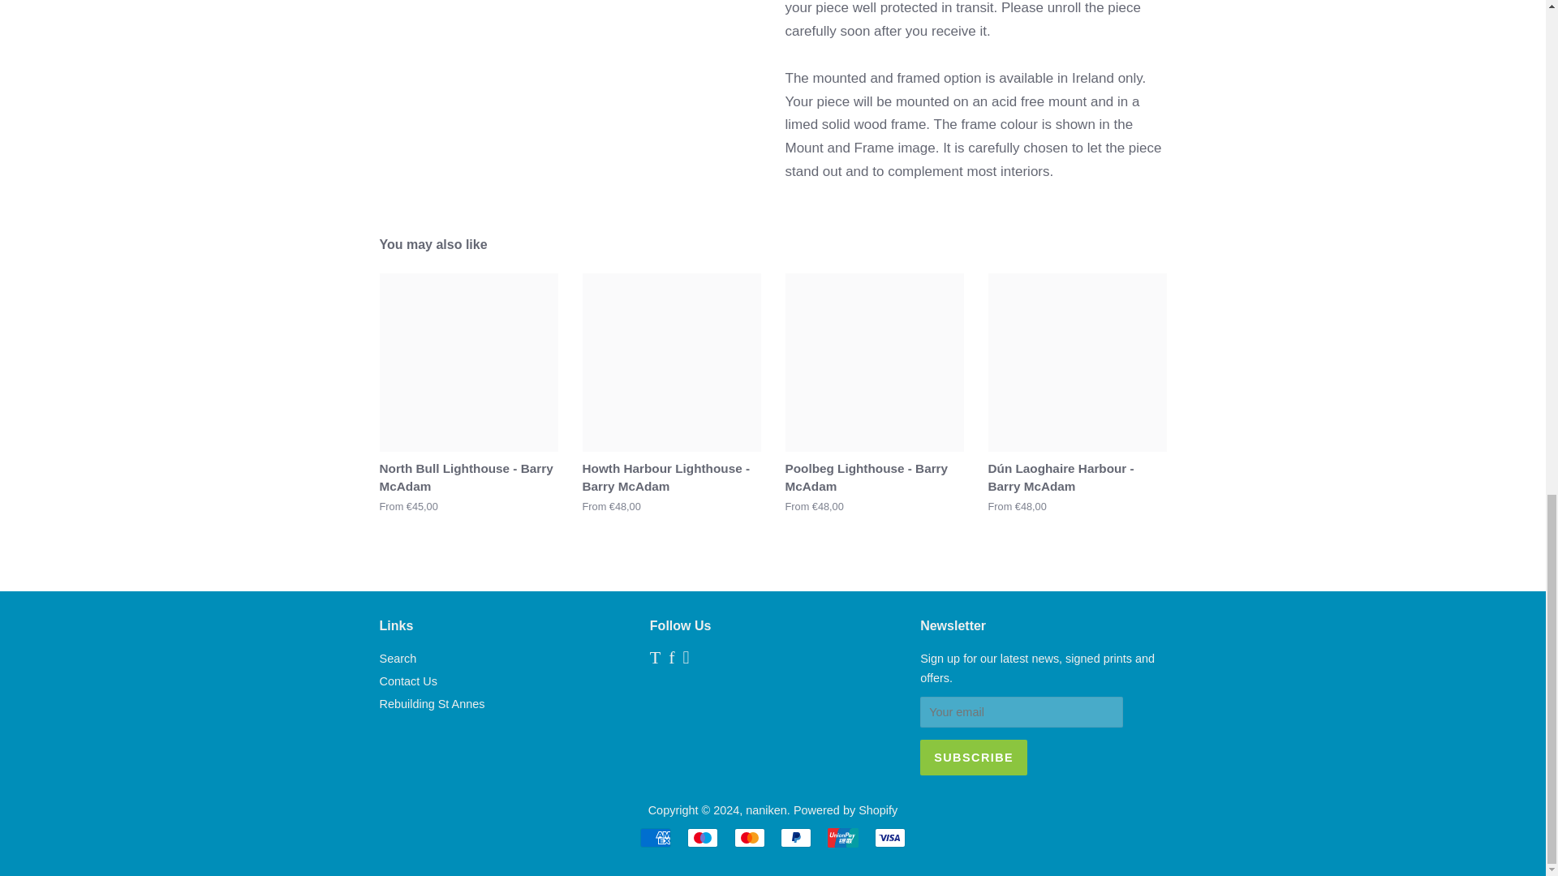 The image size is (1558, 876). I want to click on Maestro, so click(703, 837).